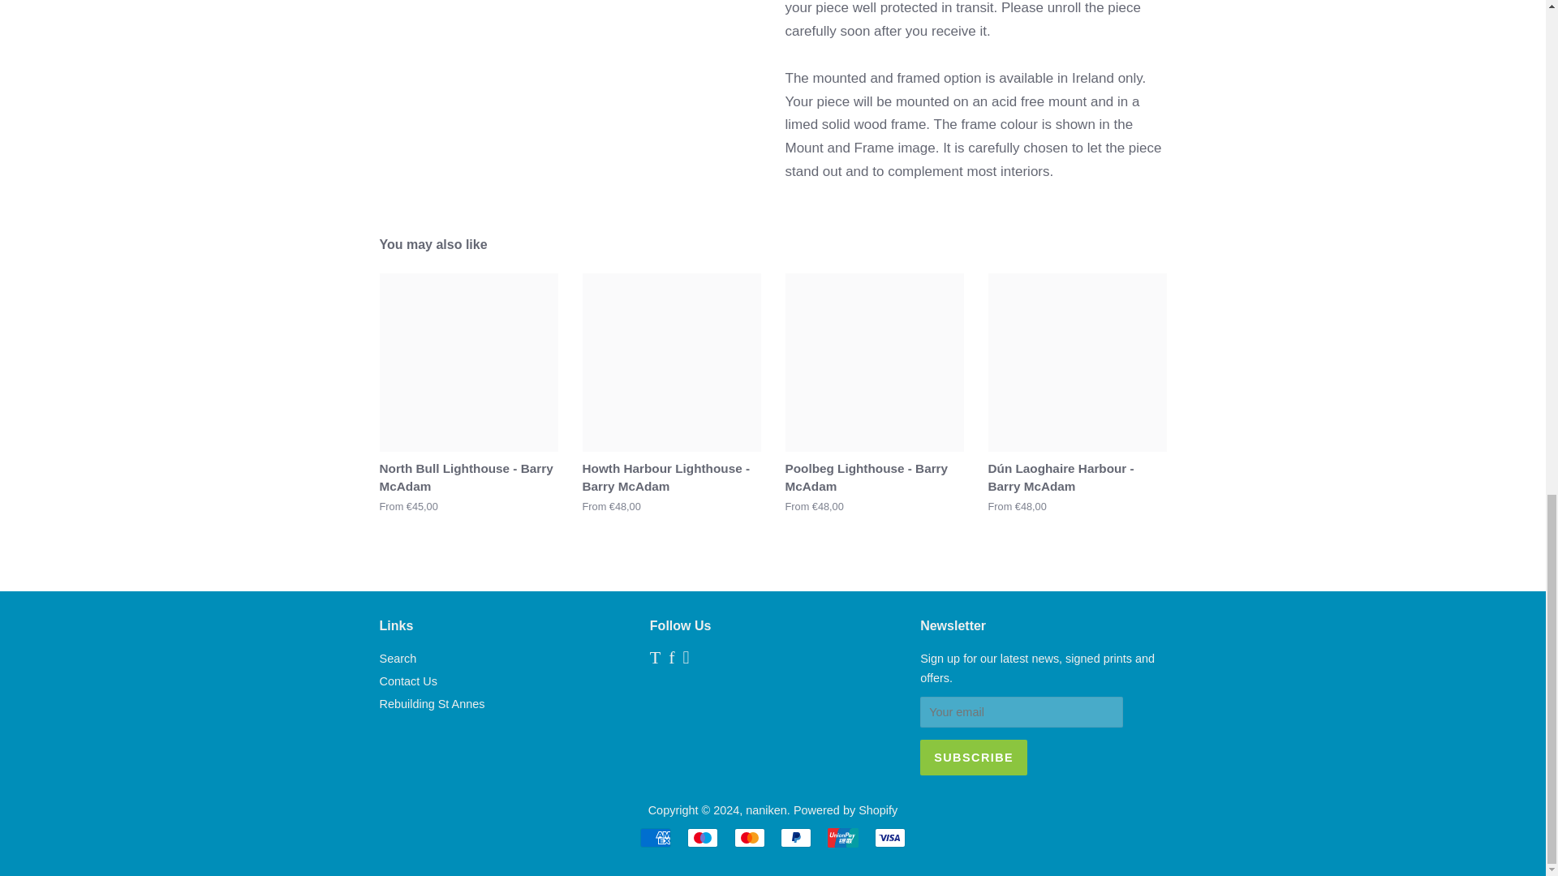 The image size is (1558, 876). I want to click on Maestro, so click(703, 837).